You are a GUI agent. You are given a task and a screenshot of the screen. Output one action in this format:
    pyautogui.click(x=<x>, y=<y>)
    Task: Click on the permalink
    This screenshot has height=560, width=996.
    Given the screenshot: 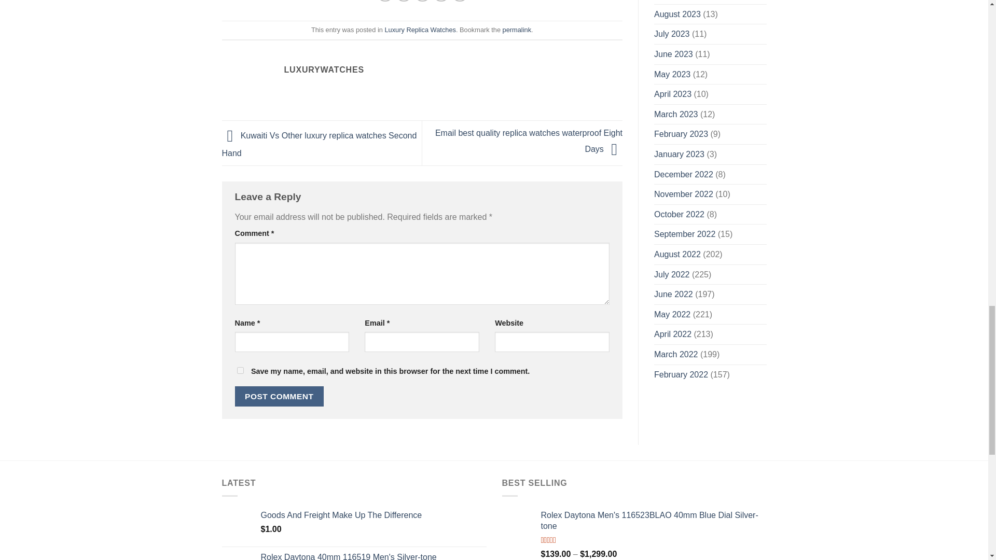 What is the action you would take?
    pyautogui.click(x=517, y=29)
    